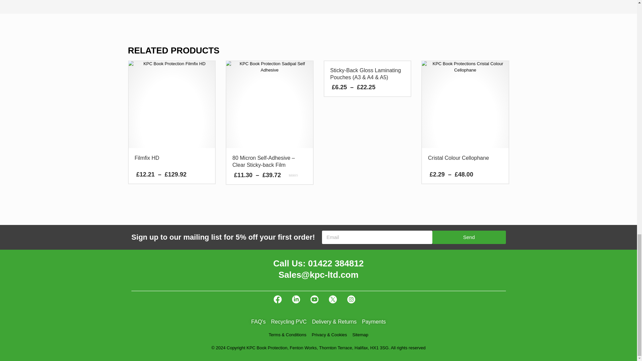 The image size is (642, 361). I want to click on sadipal-self-adhesive, so click(270, 104).